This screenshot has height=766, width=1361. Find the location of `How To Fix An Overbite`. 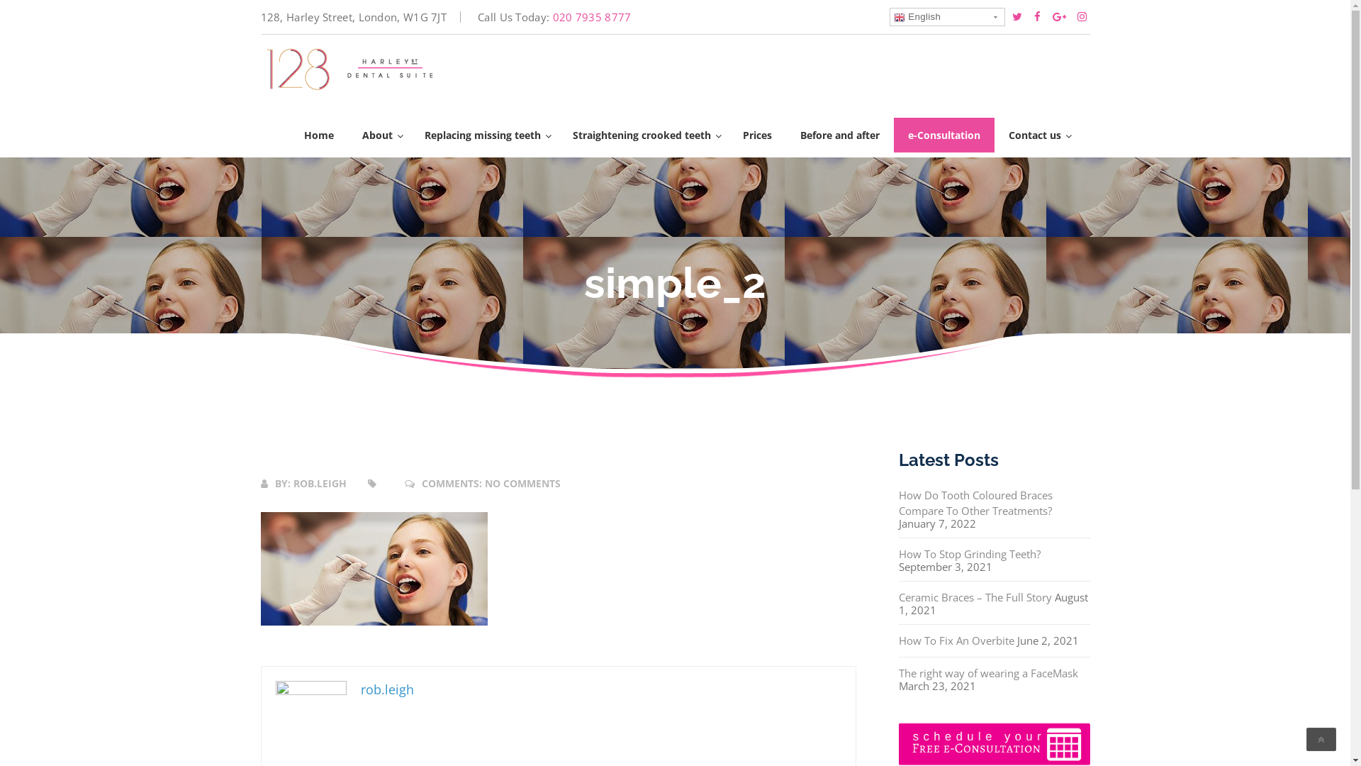

How To Fix An Overbite is located at coordinates (957, 640).